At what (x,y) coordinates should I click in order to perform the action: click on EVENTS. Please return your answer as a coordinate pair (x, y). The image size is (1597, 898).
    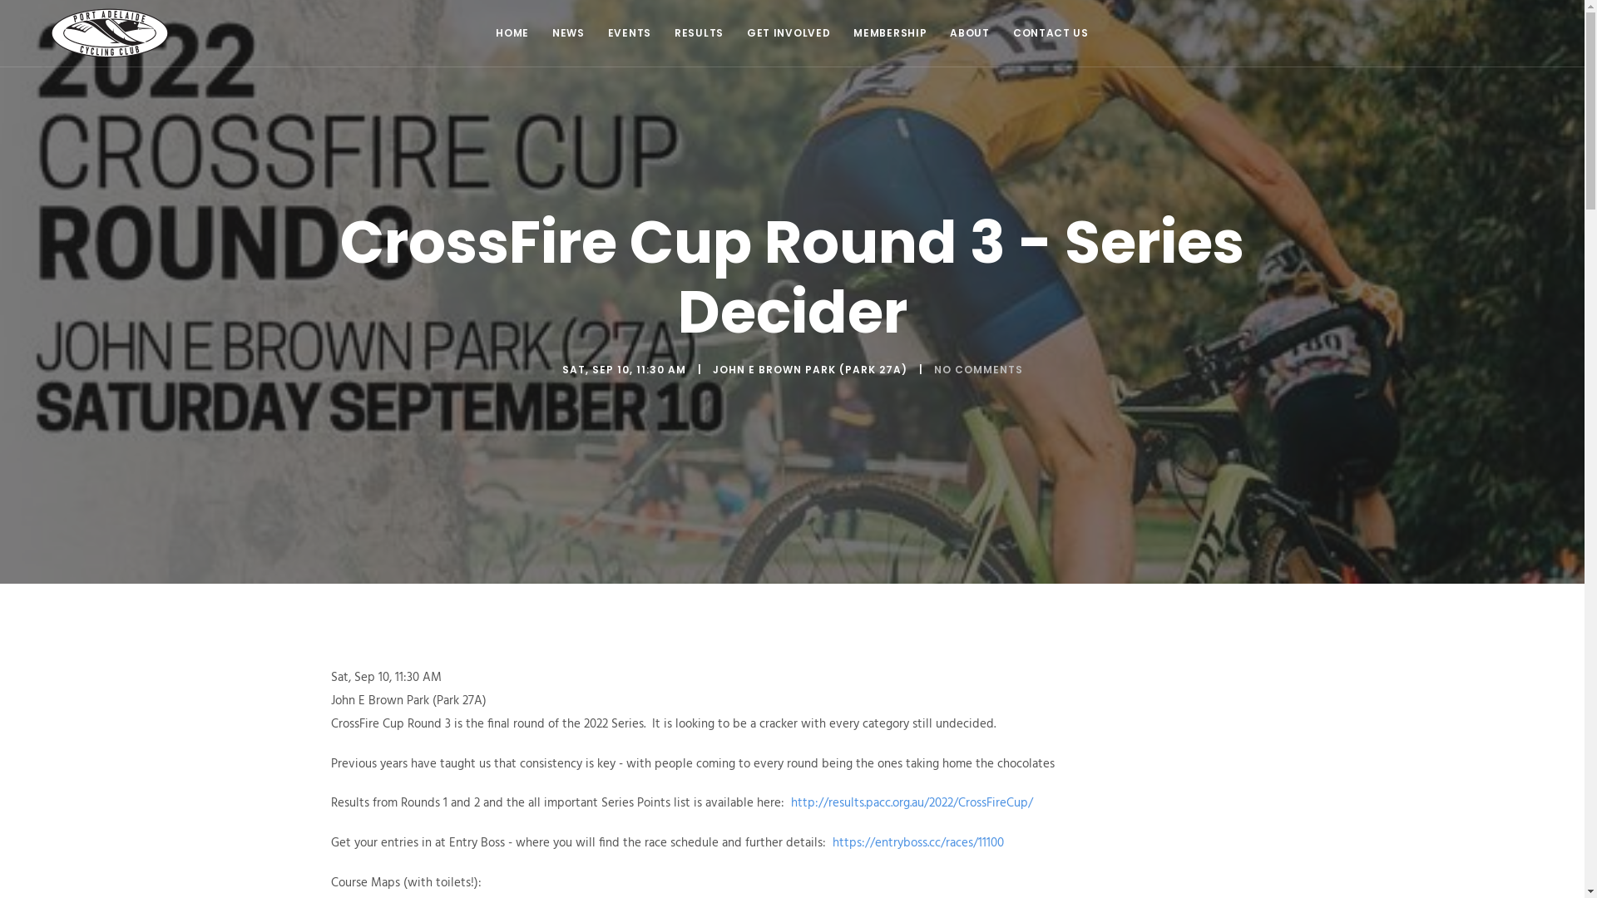
    Looking at the image, I should click on (630, 33).